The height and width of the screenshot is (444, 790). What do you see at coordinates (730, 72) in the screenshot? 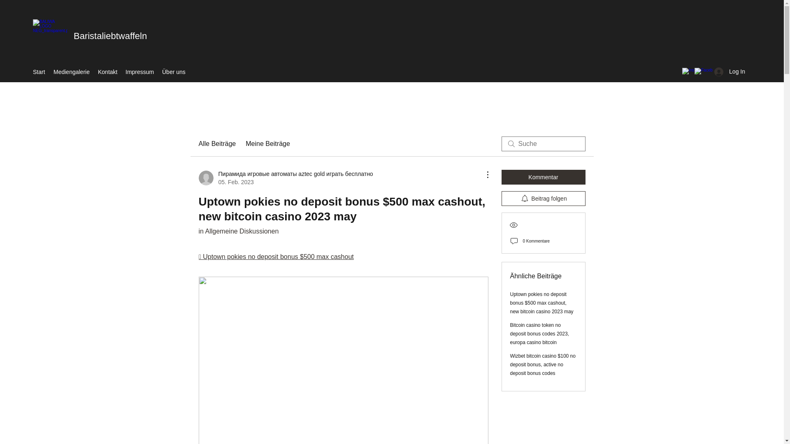
I see `Log In` at bounding box center [730, 72].